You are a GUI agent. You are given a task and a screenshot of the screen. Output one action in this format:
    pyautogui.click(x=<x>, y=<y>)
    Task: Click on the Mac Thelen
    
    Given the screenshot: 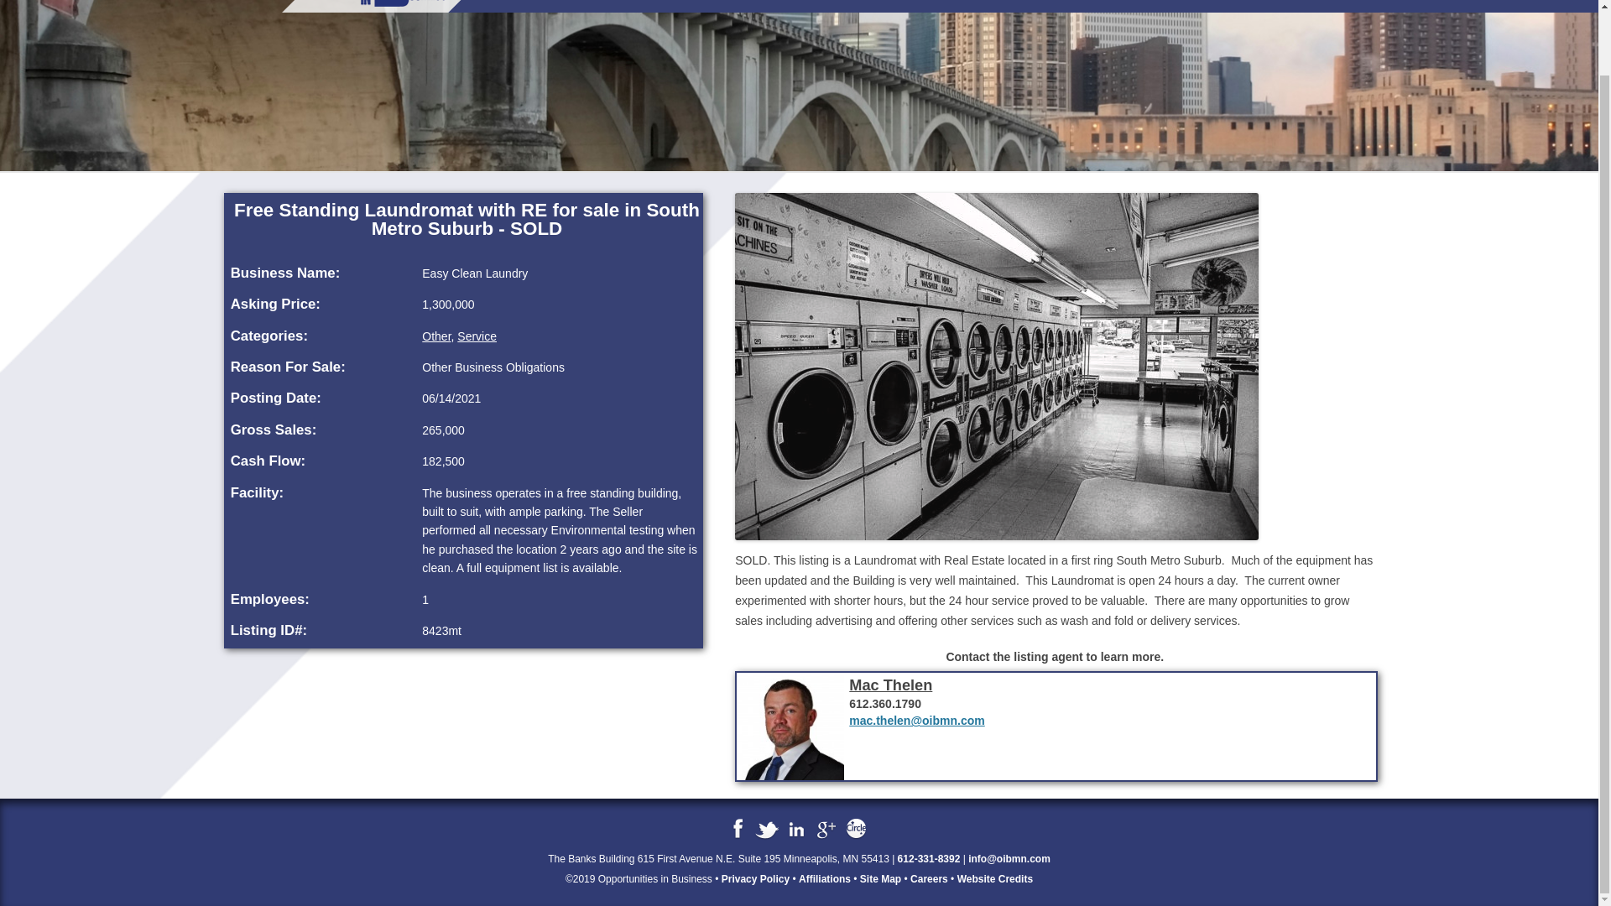 What is the action you would take?
    pyautogui.click(x=890, y=685)
    